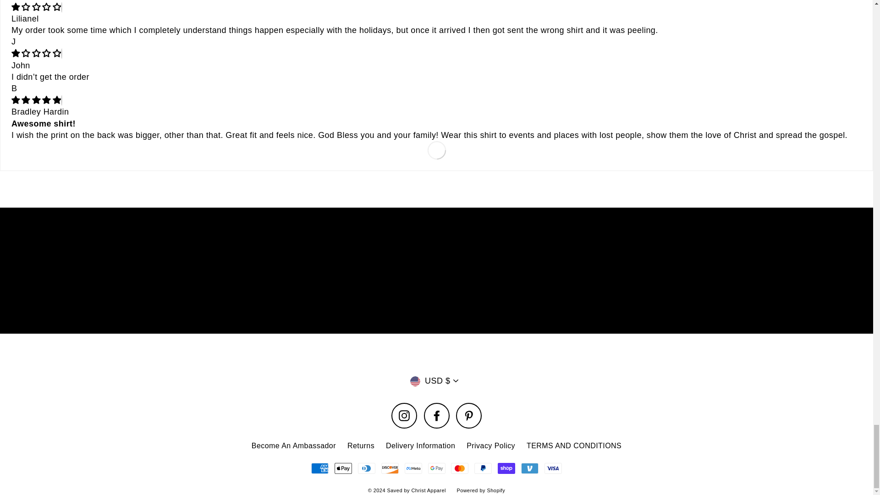 This screenshot has width=880, height=495. Describe the element at coordinates (553, 468) in the screenshot. I see `Visa` at that location.